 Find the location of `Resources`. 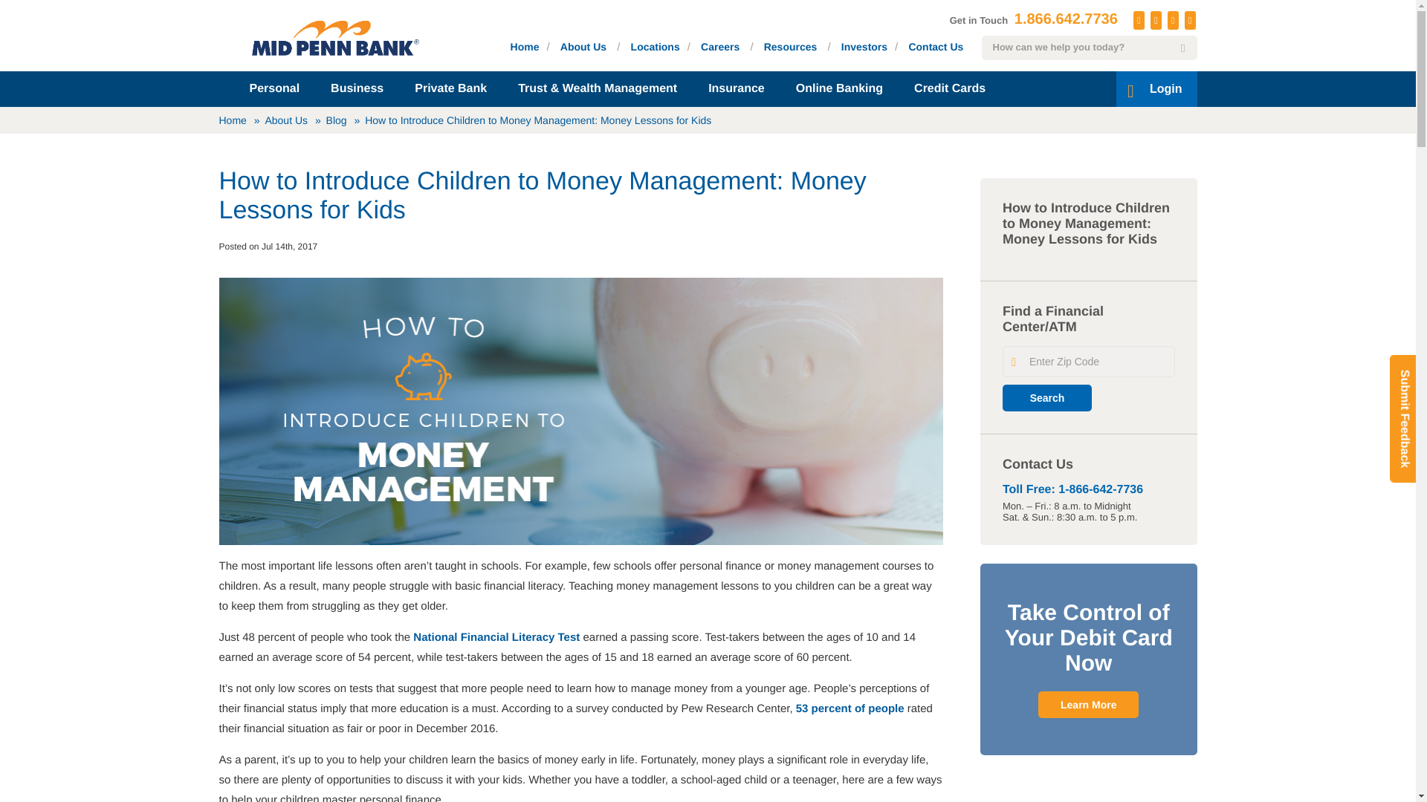

Resources is located at coordinates (791, 46).